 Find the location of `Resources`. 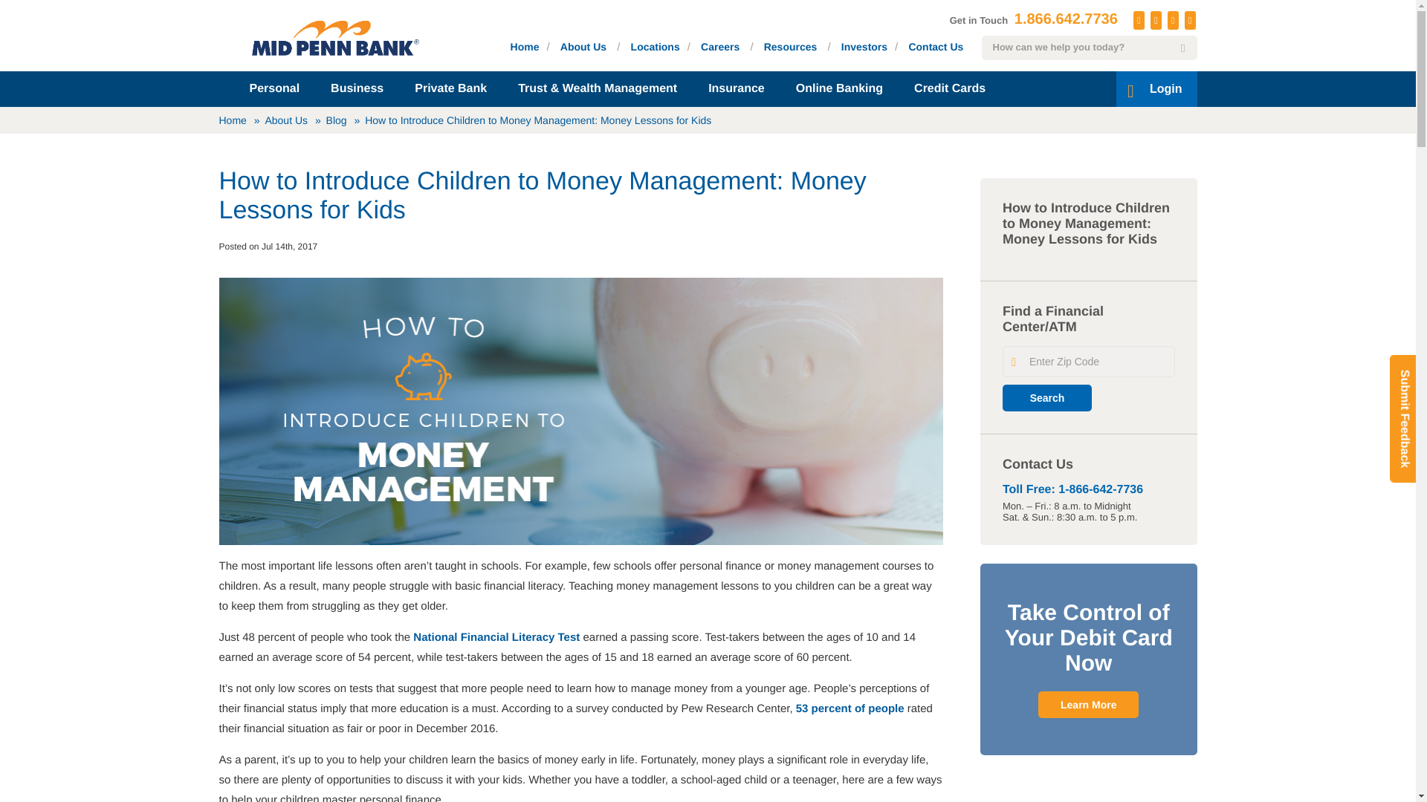

Resources is located at coordinates (791, 46).